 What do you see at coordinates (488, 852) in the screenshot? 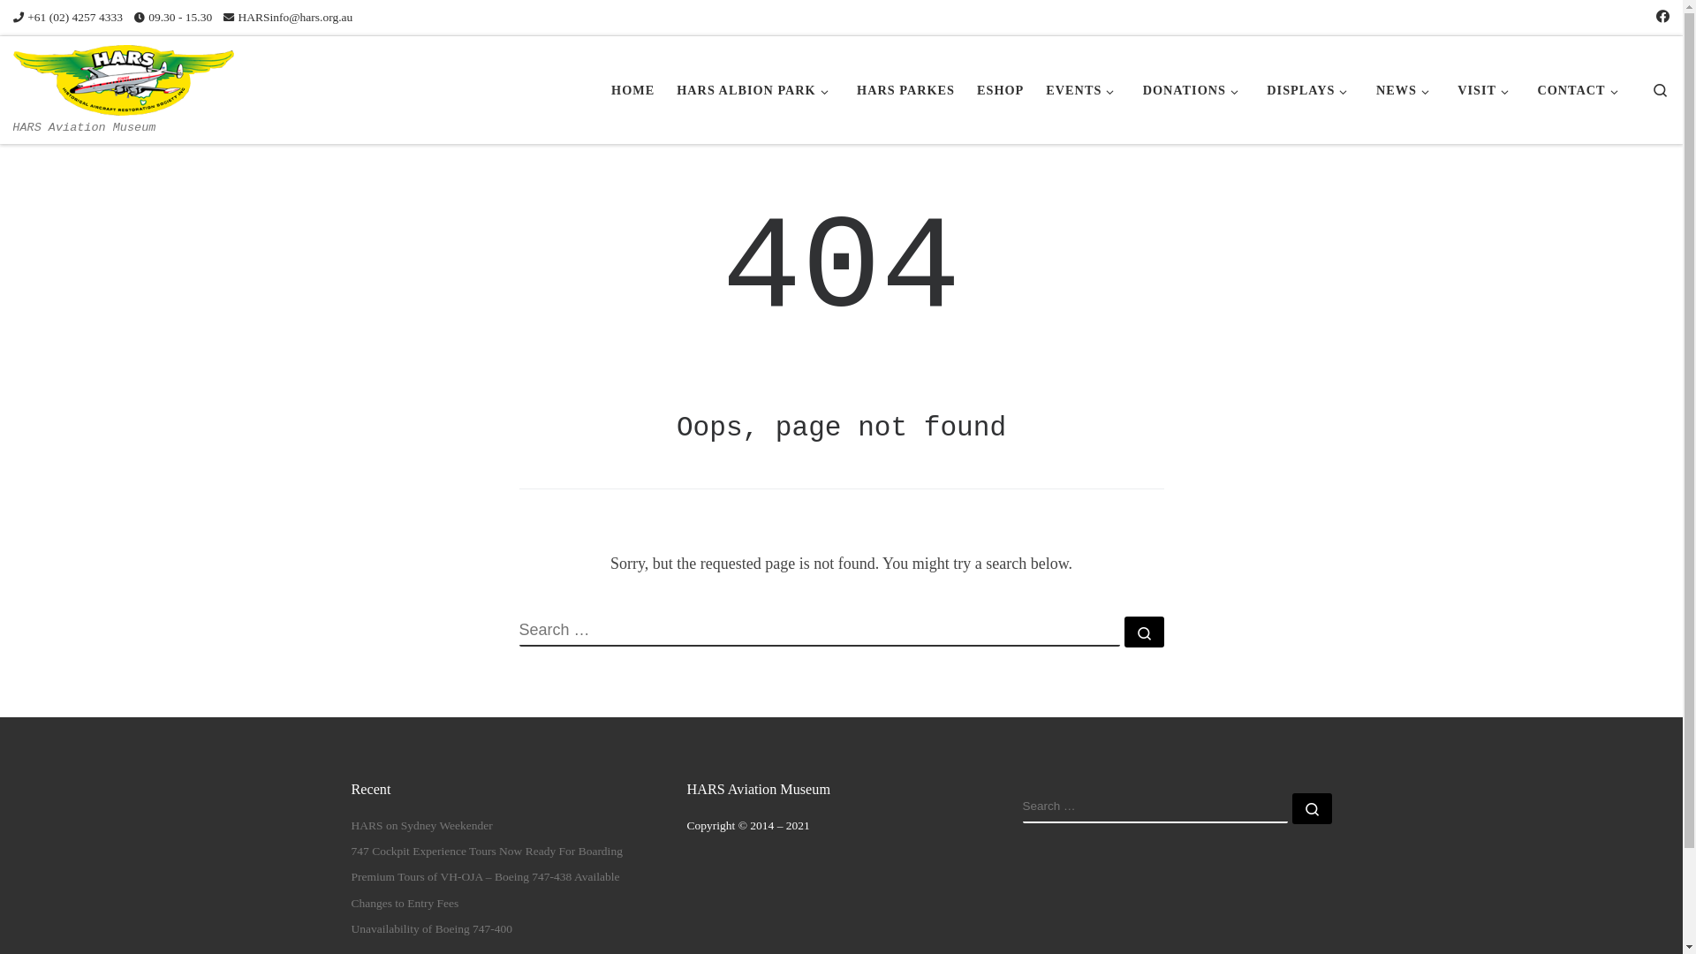
I see `747 Cockpit Experience Tours Now Ready For Boarding` at bounding box center [488, 852].